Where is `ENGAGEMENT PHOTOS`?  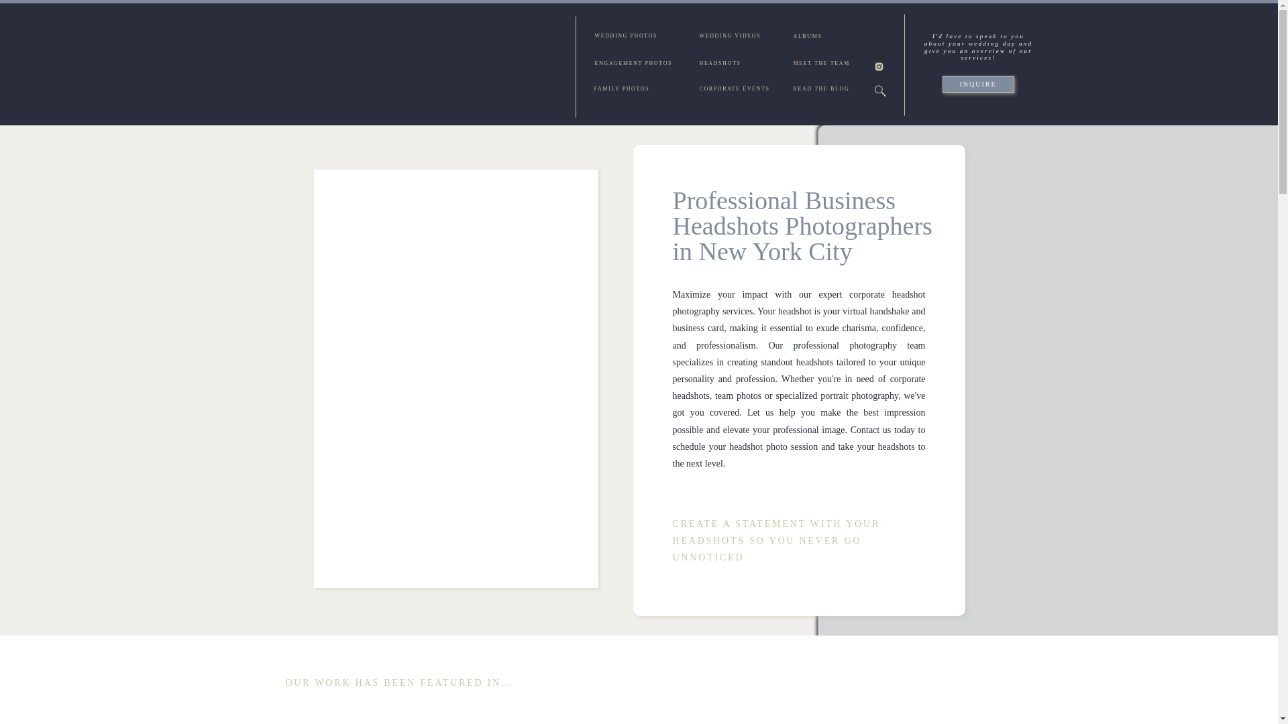 ENGAGEMENT PHOTOS is located at coordinates (639, 64).